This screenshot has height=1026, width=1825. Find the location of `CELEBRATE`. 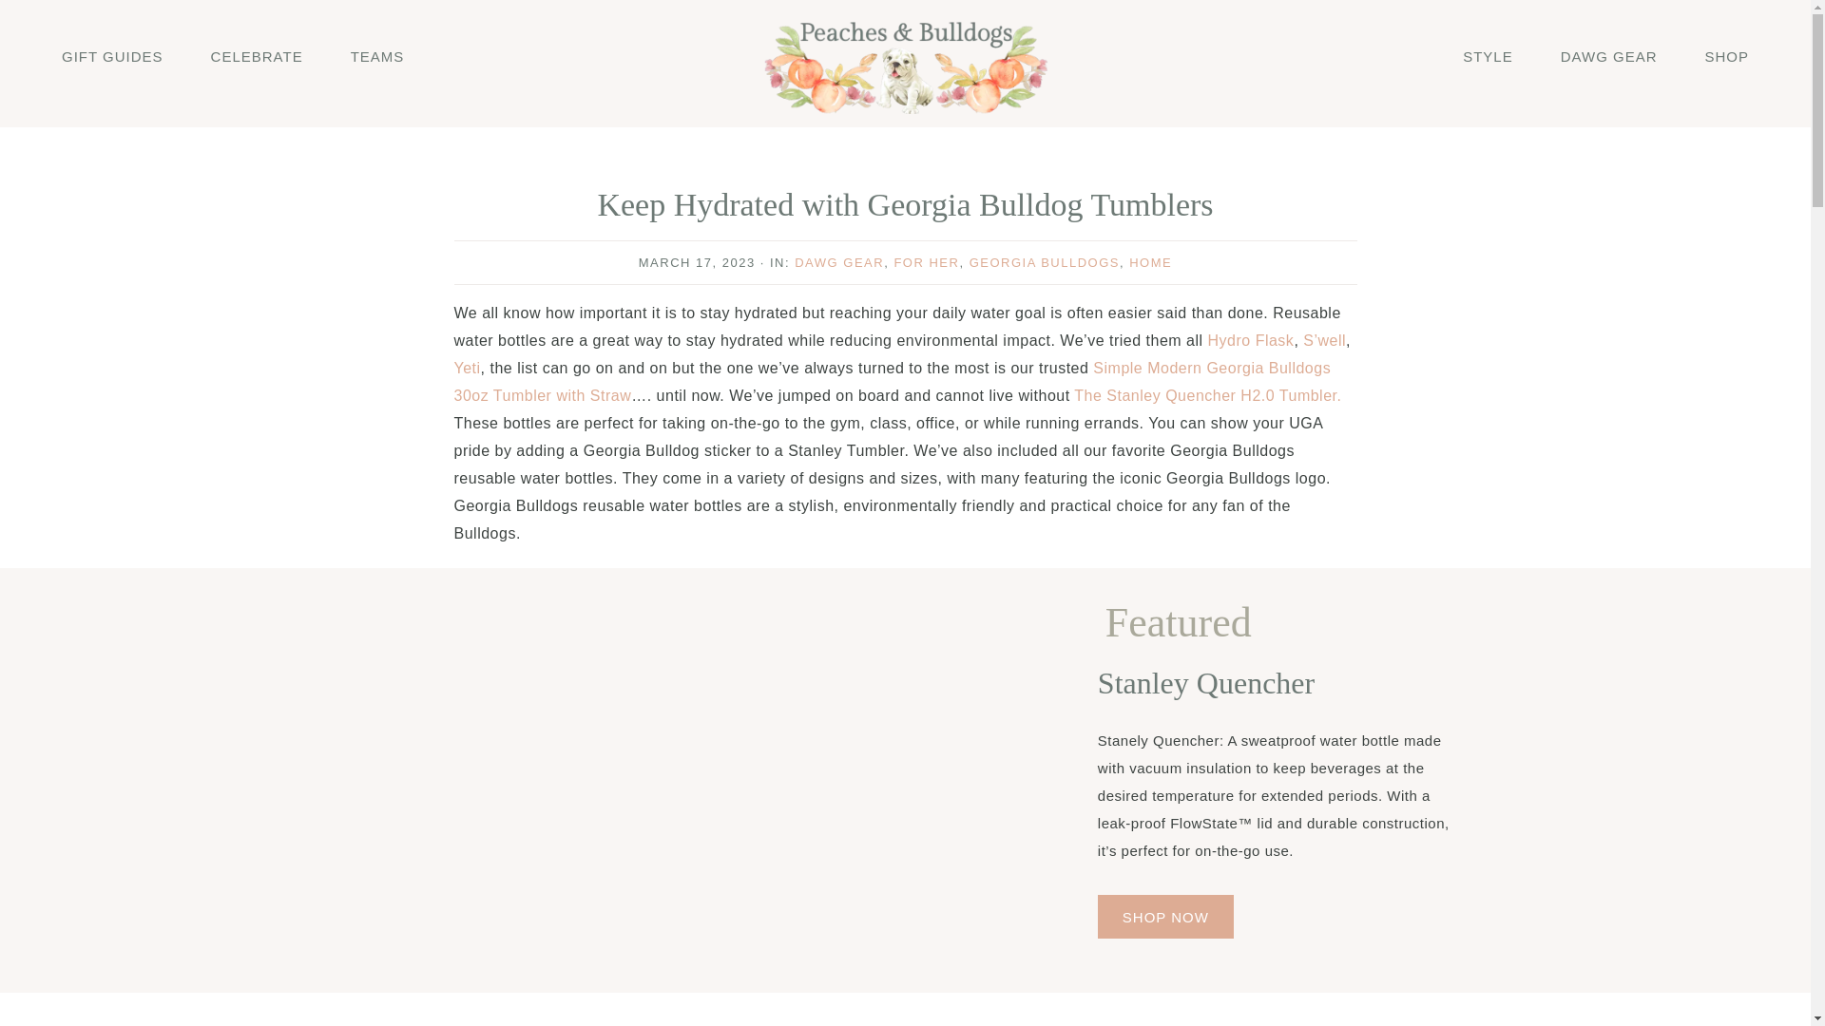

CELEBRATE is located at coordinates (257, 55).